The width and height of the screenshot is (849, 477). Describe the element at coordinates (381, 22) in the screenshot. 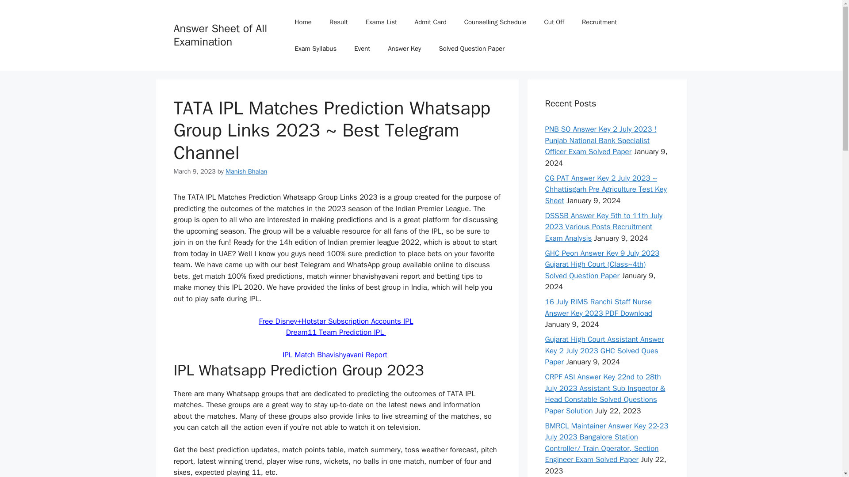

I see `Exams List` at that location.